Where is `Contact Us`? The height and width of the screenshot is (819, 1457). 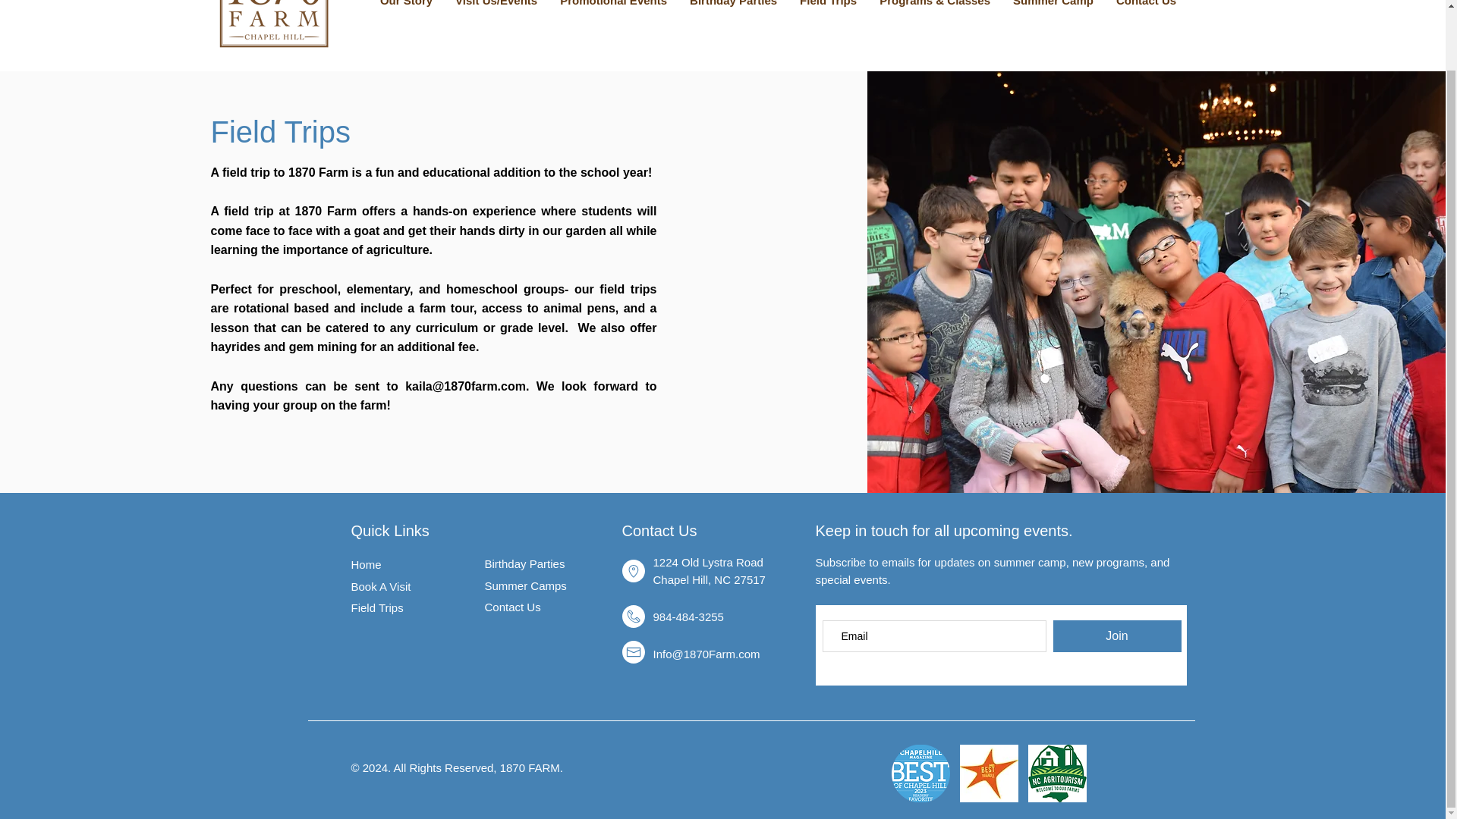 Contact Us is located at coordinates (511, 607).